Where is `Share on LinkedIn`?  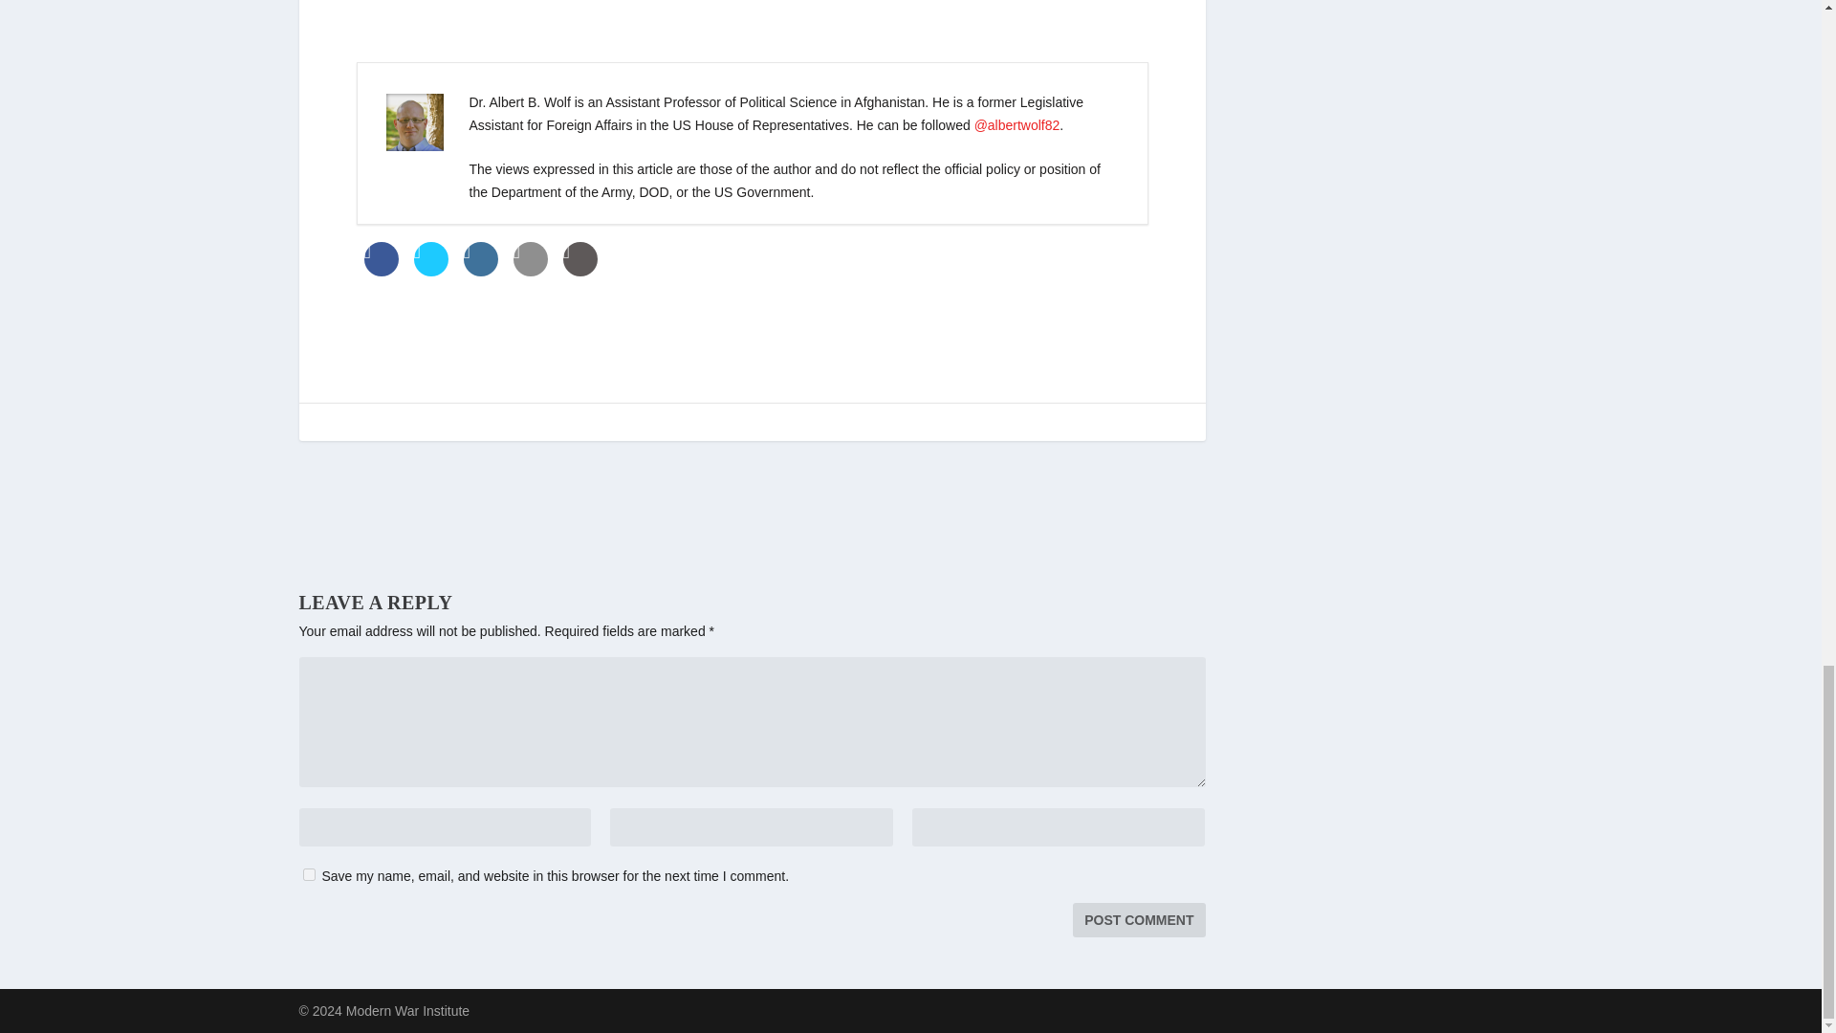
Share on LinkedIn is located at coordinates (480, 270).